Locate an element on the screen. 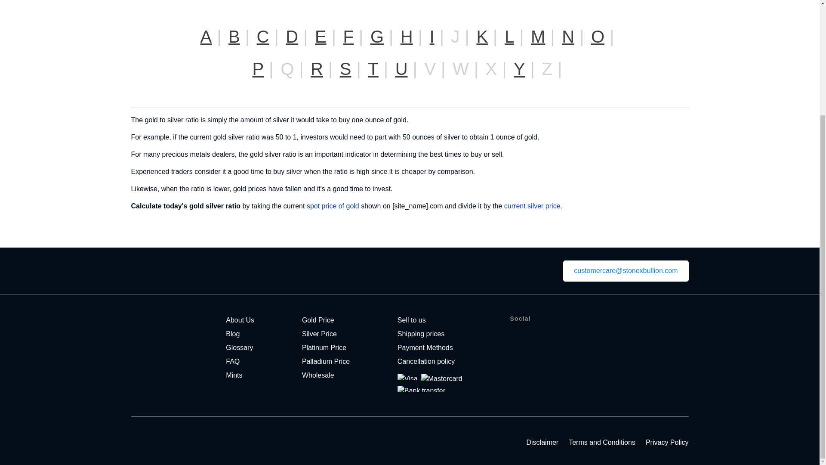  Glossary is located at coordinates (239, 348).